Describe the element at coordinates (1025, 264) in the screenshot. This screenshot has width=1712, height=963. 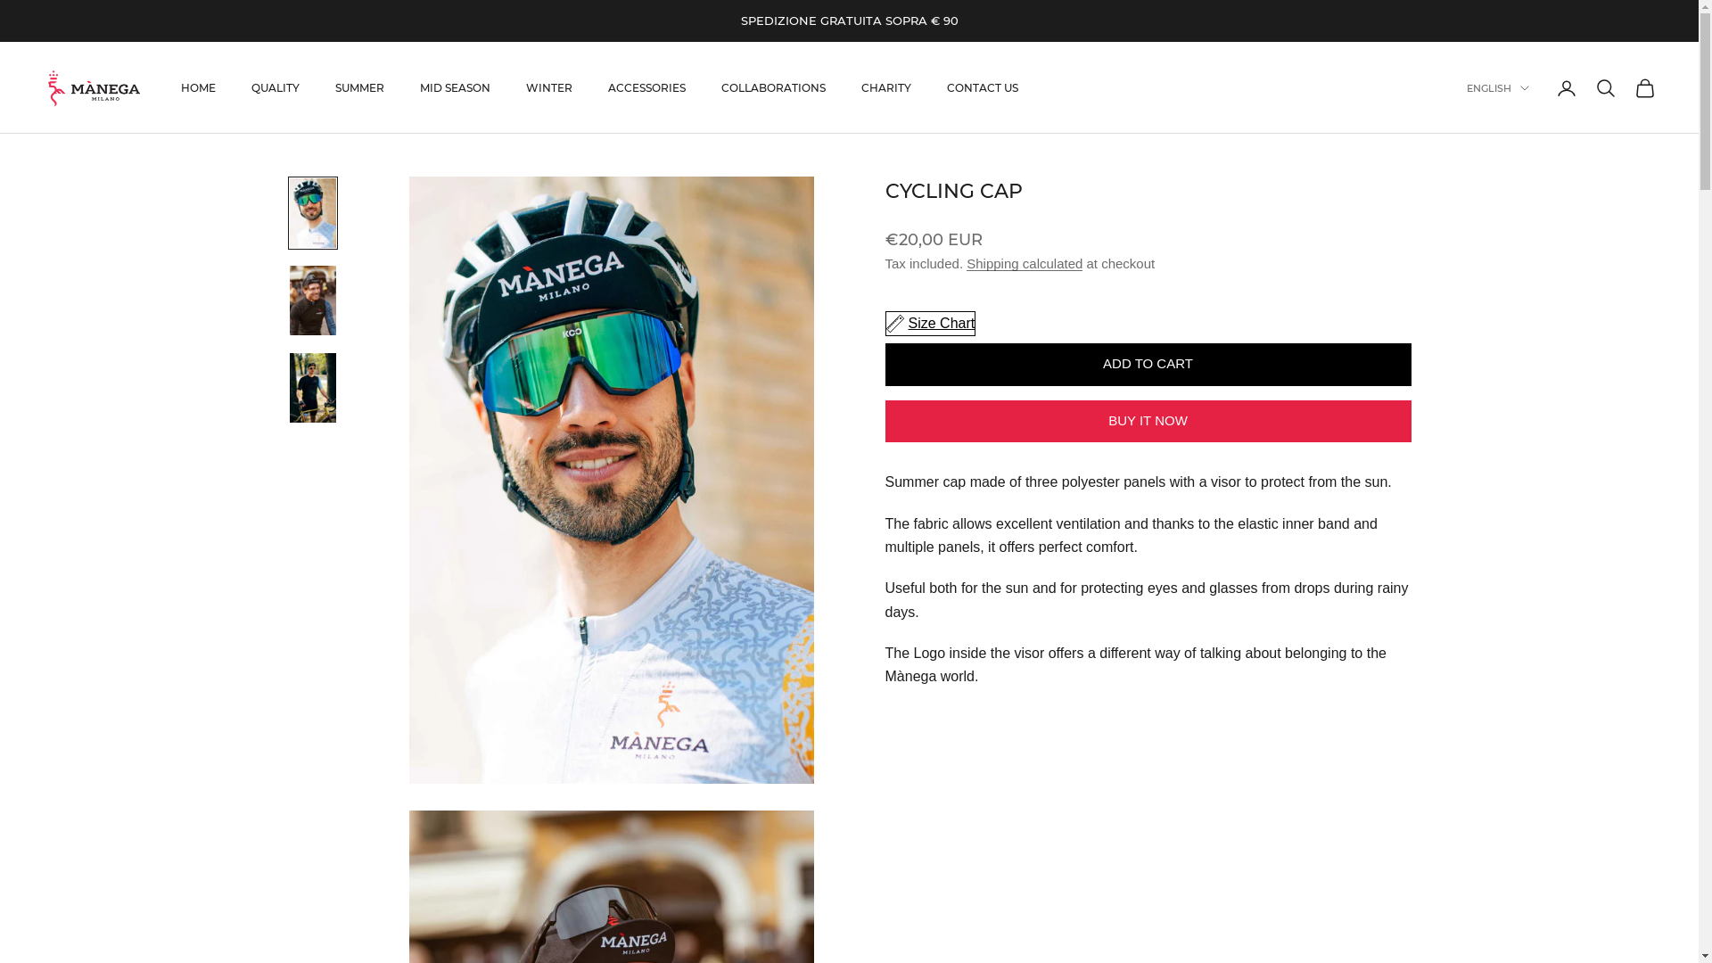
I see `Shipping calculated` at that location.